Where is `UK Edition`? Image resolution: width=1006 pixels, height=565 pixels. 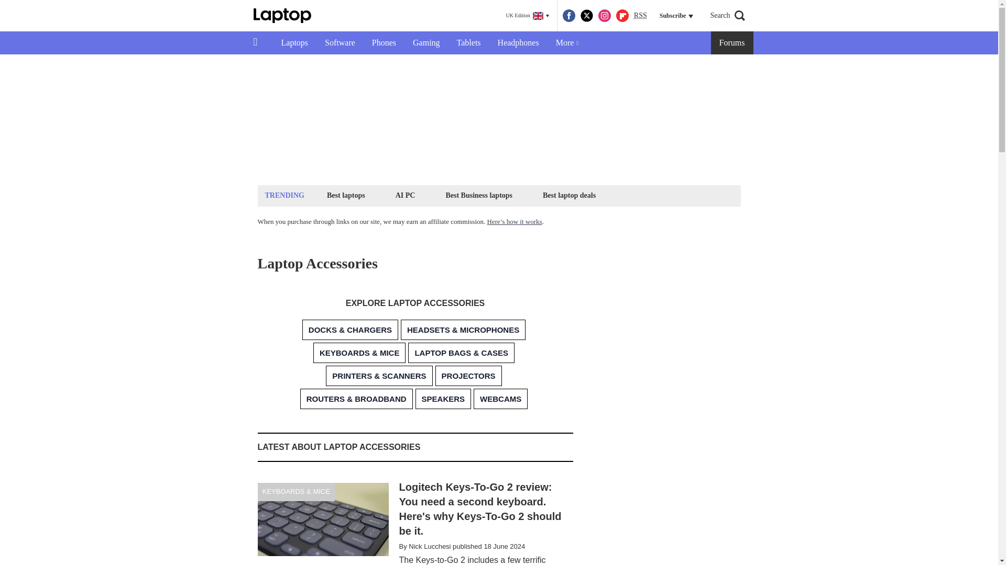
UK Edition is located at coordinates (527, 16).